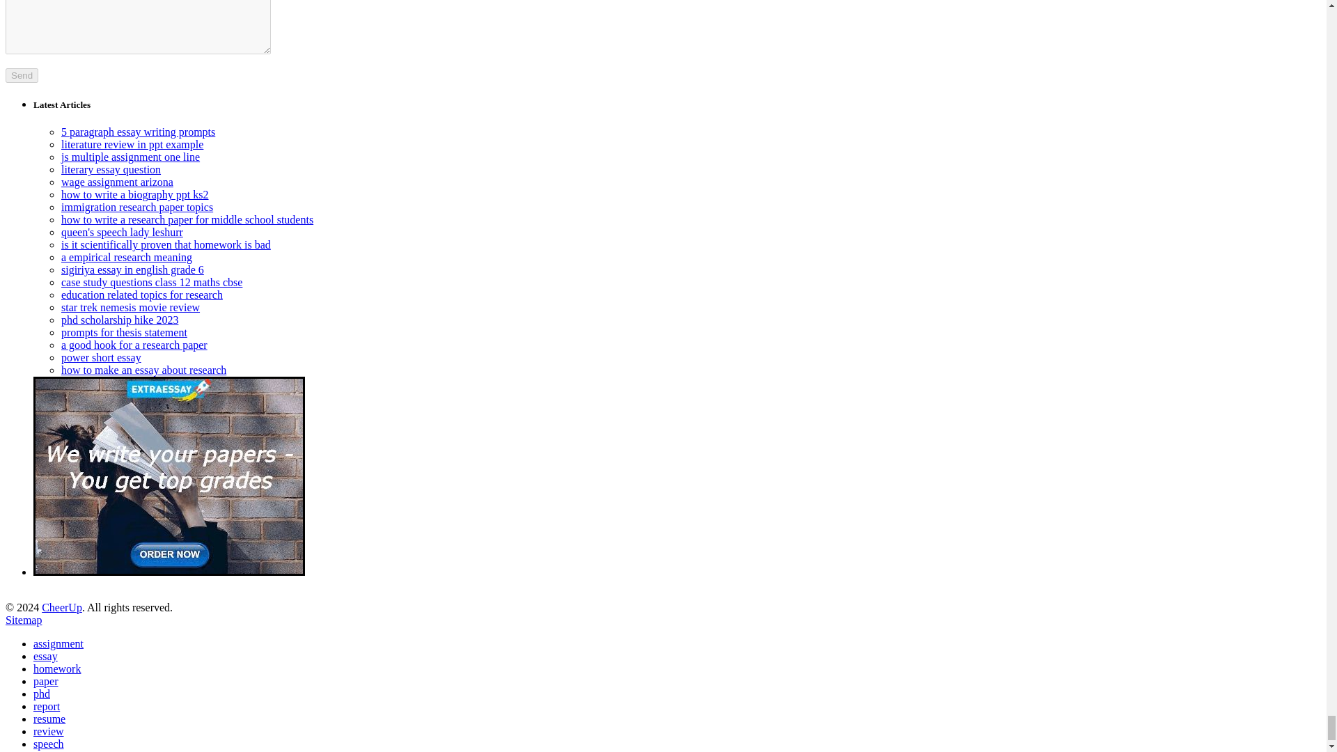 This screenshot has height=752, width=1337. Describe the element at coordinates (134, 345) in the screenshot. I see `a good hook for a research paper` at that location.